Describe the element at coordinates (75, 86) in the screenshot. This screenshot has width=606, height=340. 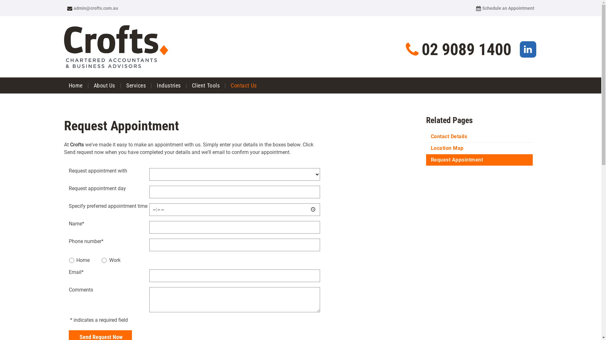
I see `Home` at that location.